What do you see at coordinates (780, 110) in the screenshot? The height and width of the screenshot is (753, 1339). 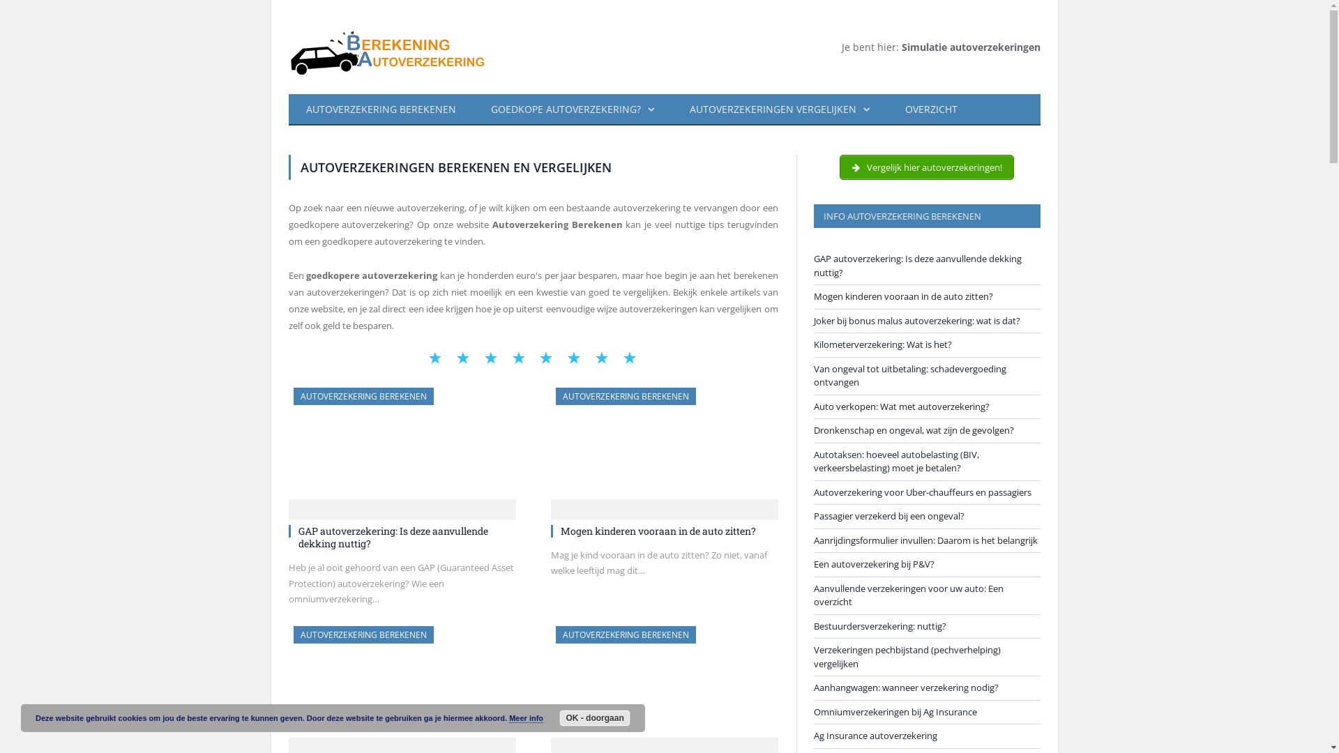 I see `AUTOVERZEKERINGEN VERGELIJKEN` at bounding box center [780, 110].